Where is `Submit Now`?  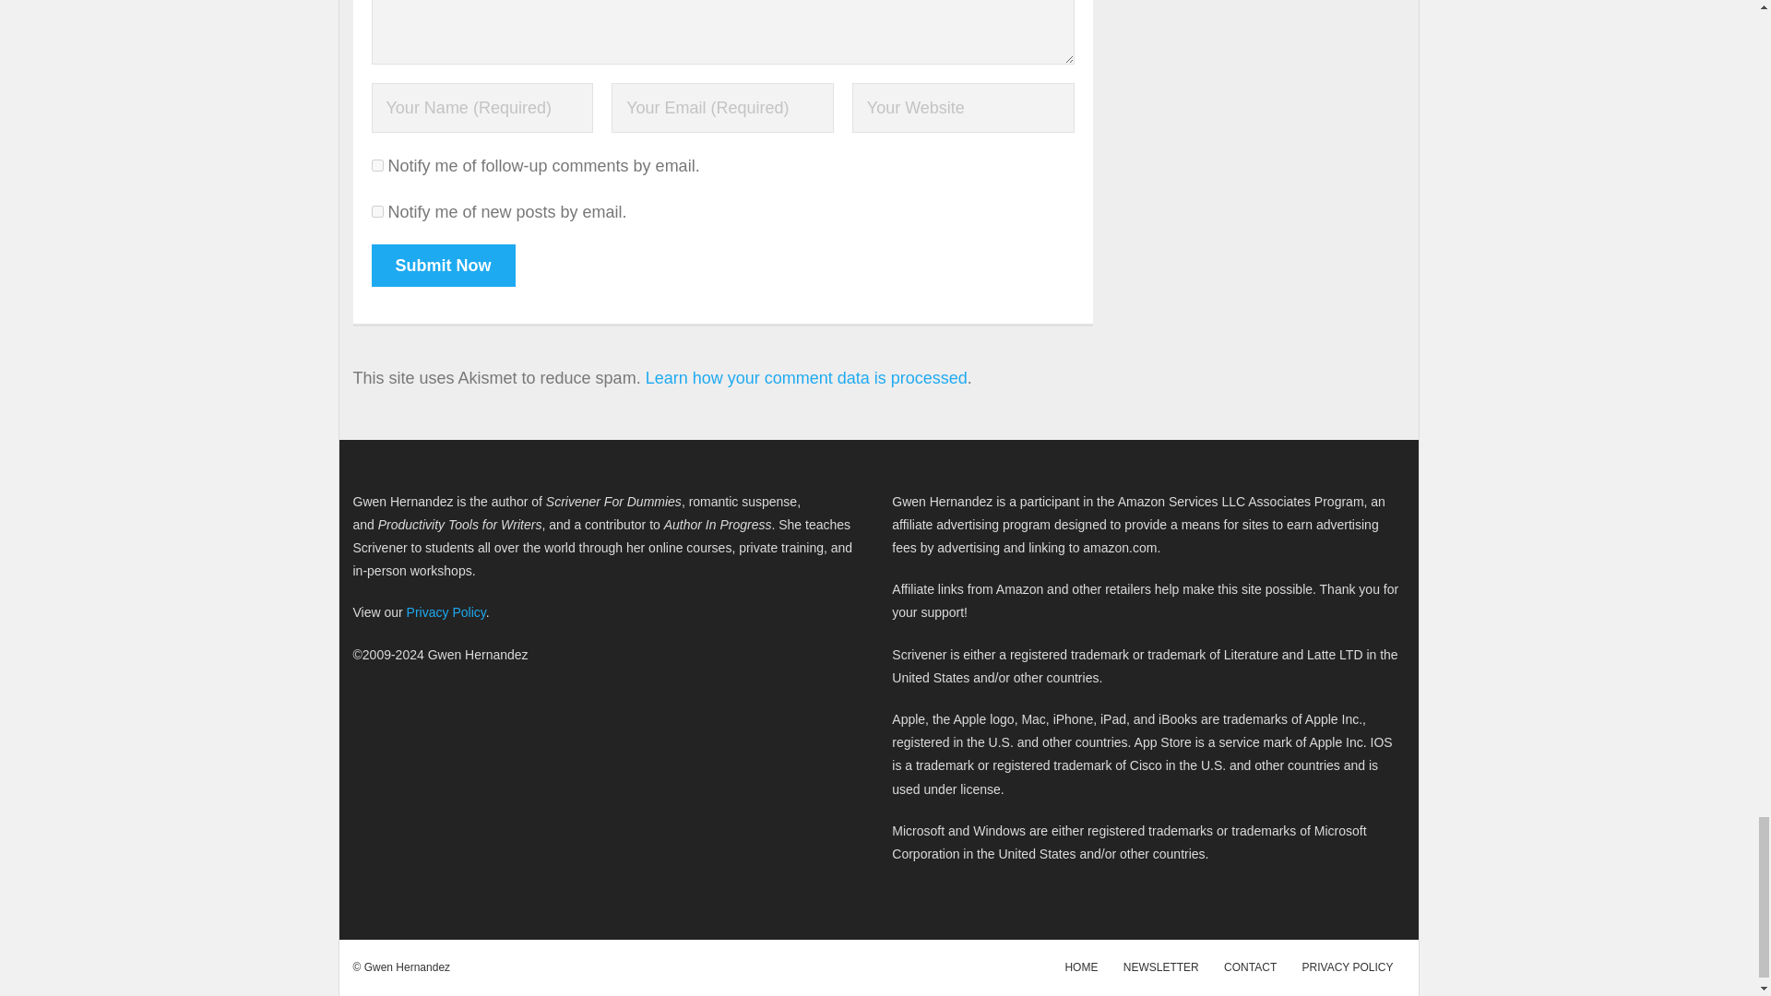 Submit Now is located at coordinates (443, 266).